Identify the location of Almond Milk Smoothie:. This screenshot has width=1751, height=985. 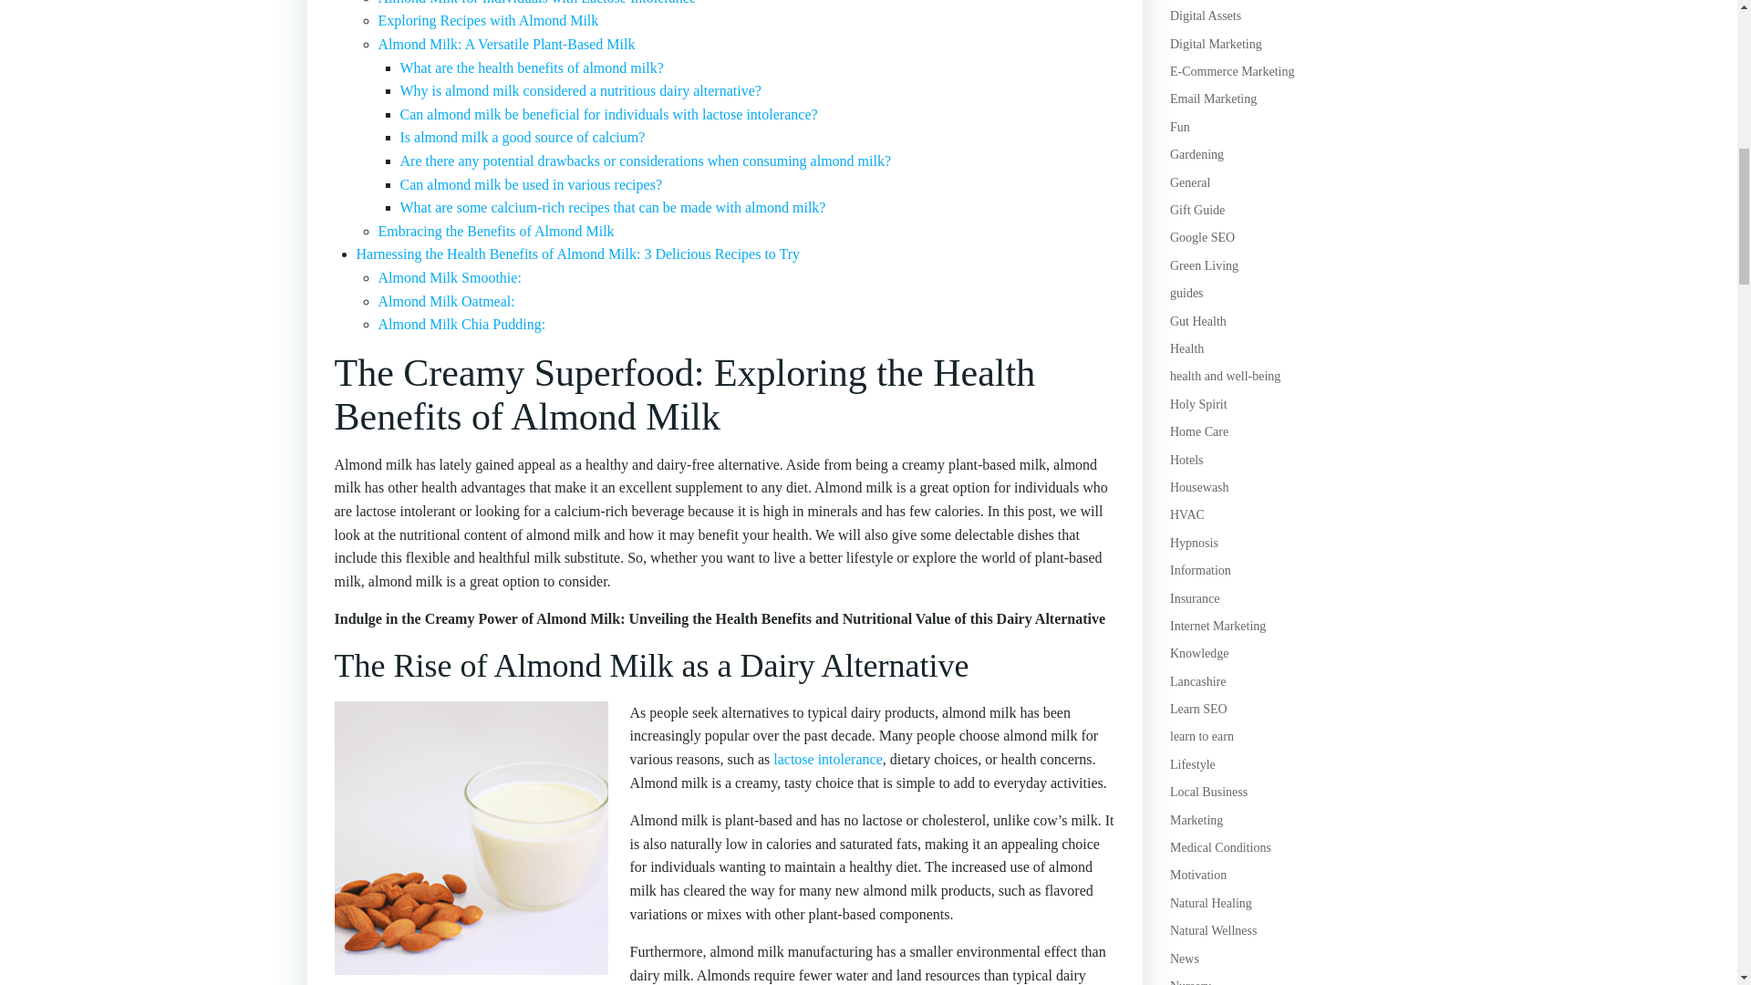
(449, 277).